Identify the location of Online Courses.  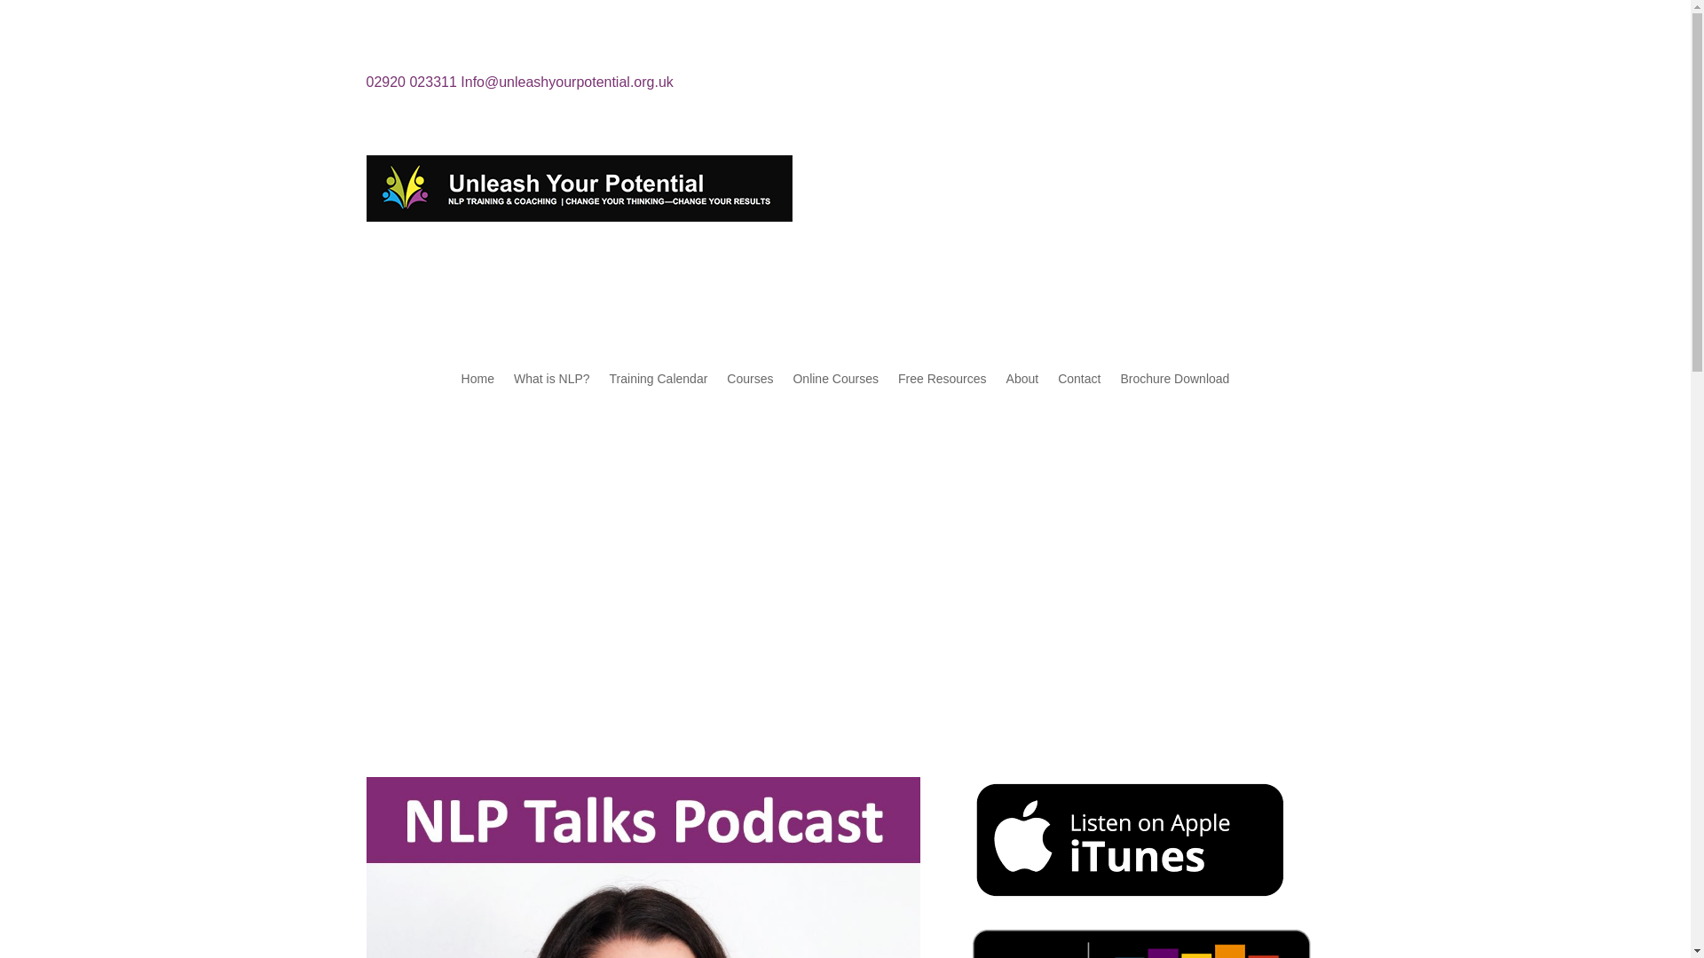
(835, 381).